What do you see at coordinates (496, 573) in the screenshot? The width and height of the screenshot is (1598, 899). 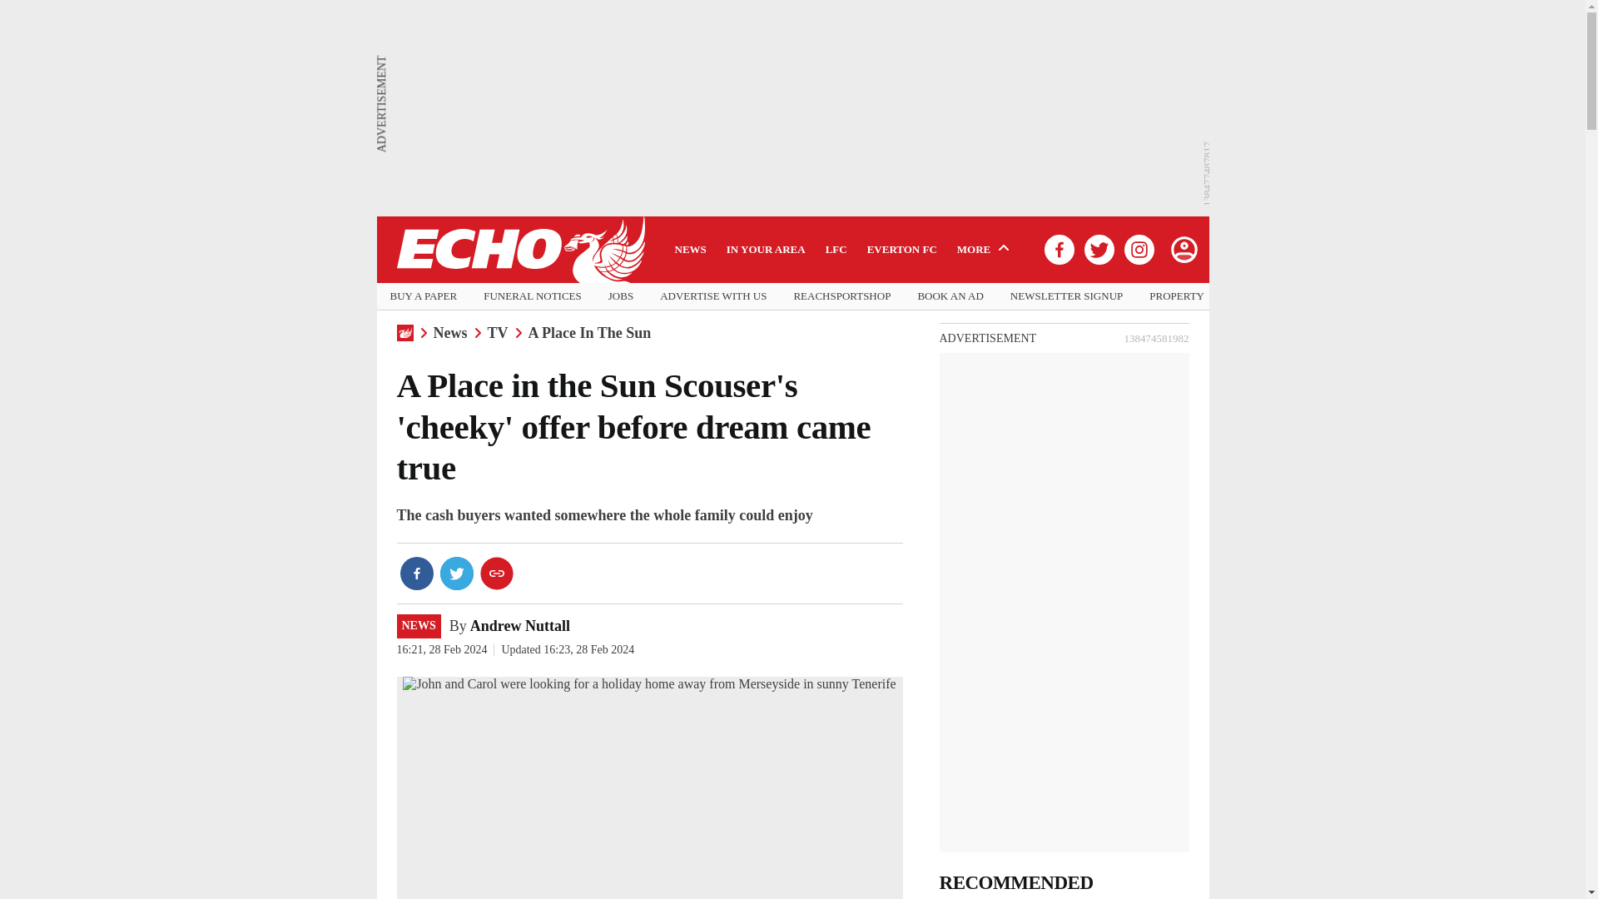 I see `copy link` at bounding box center [496, 573].